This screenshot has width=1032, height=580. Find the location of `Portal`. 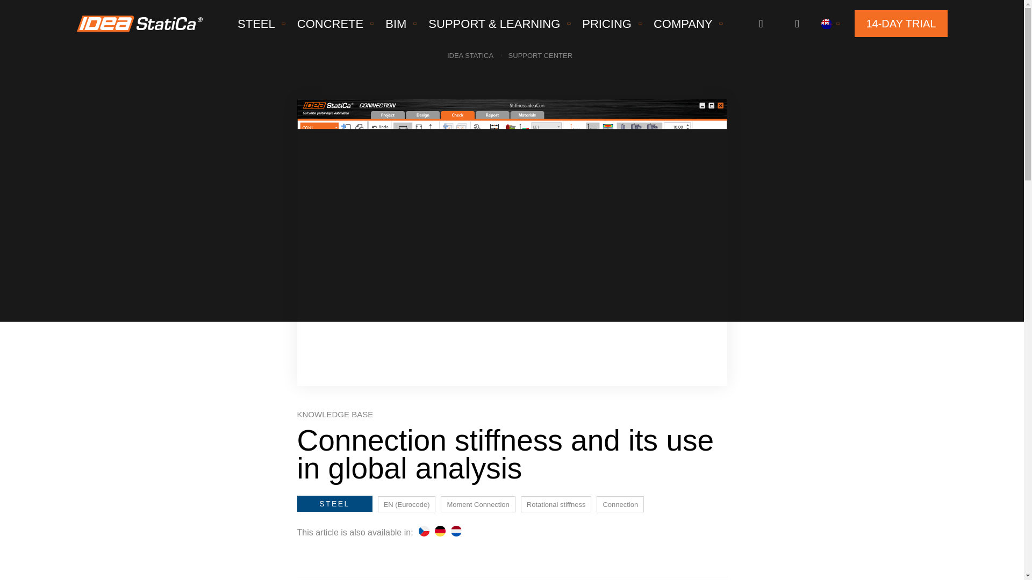

Portal is located at coordinates (760, 24).